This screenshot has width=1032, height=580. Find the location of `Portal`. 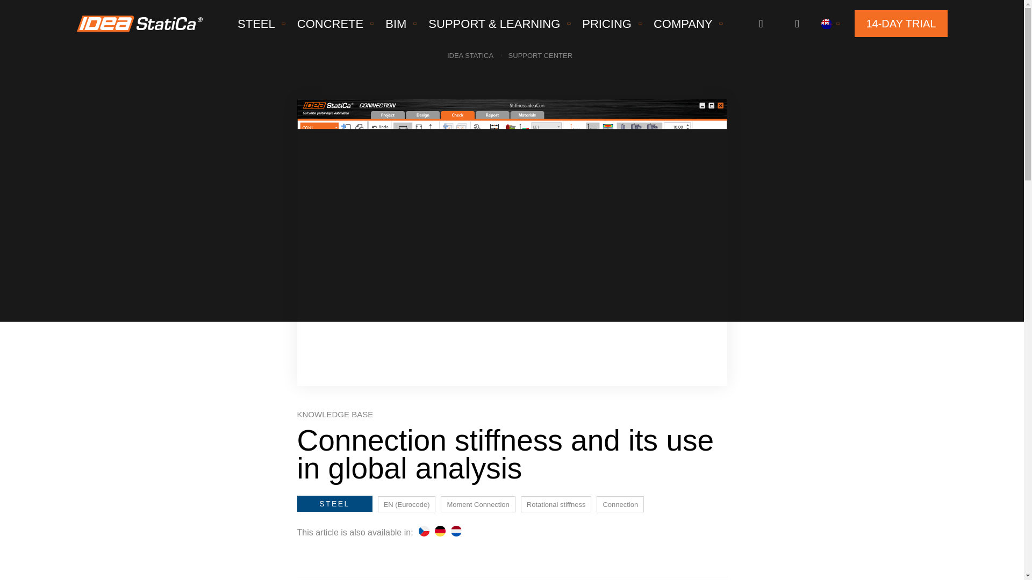

Portal is located at coordinates (760, 24).